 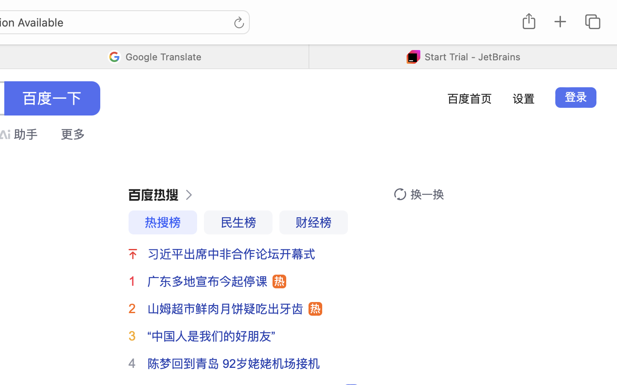 What do you see at coordinates (186, 195) in the screenshot?
I see `` at bounding box center [186, 195].